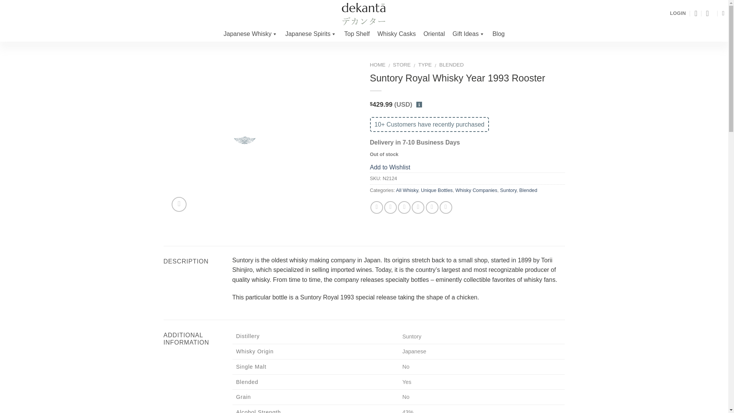 This screenshot has width=734, height=413. Describe the element at coordinates (446, 207) in the screenshot. I see `Share on Tumblr` at that location.